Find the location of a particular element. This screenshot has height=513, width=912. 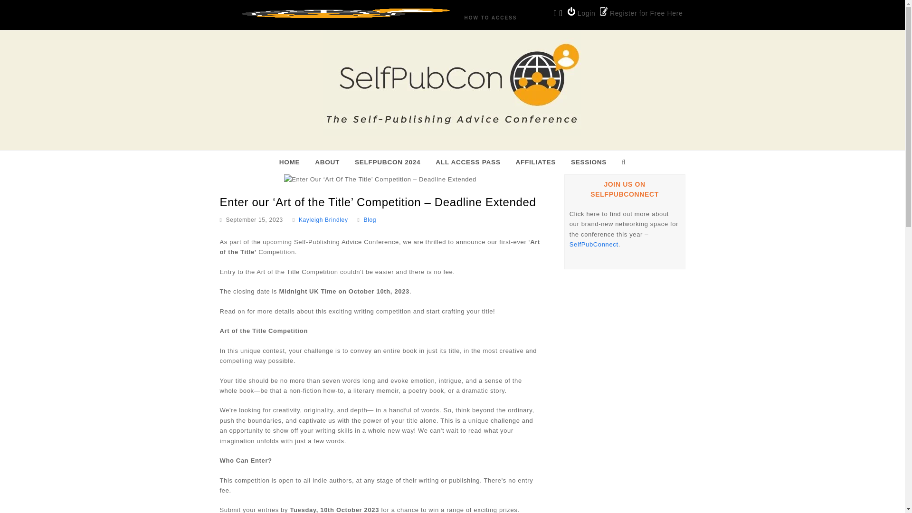

SESSIONS is located at coordinates (589, 162).